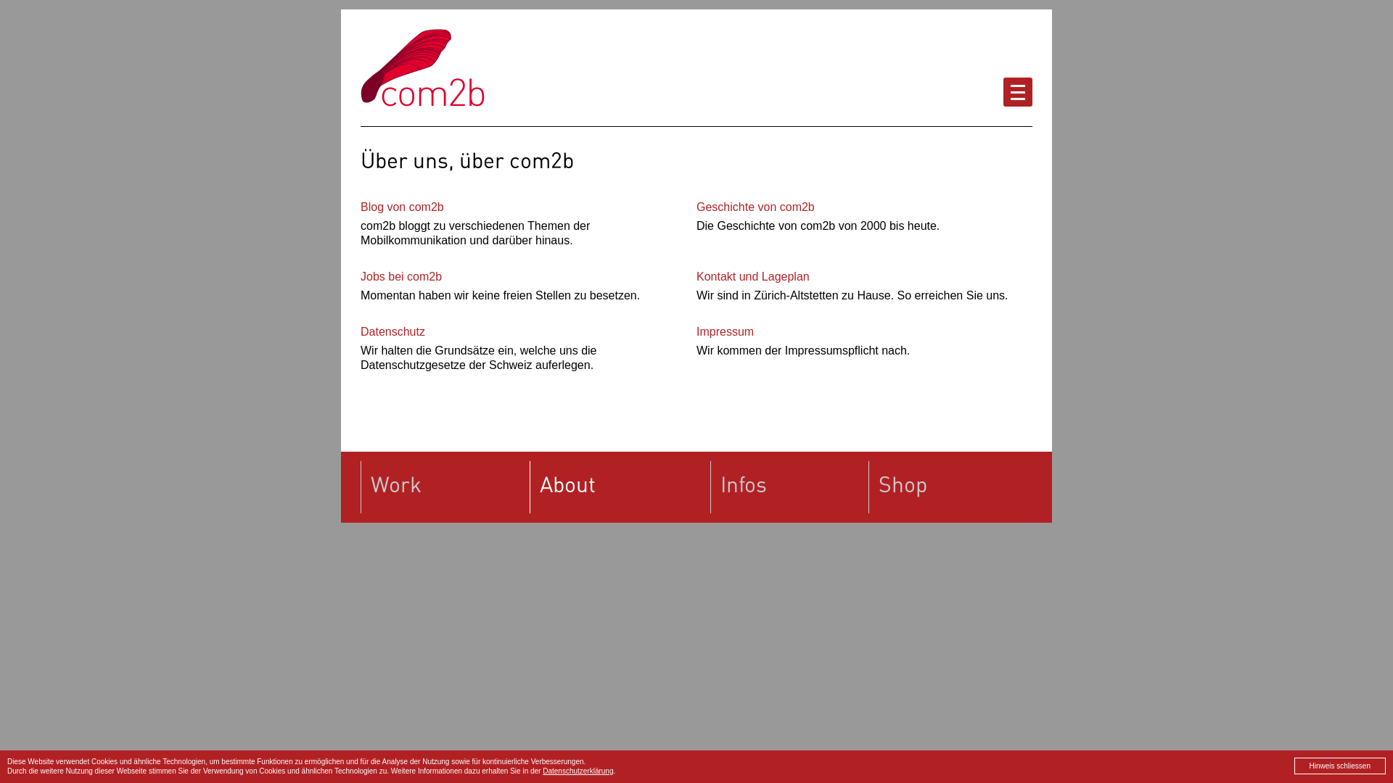  I want to click on Impressum, so click(726, 331).